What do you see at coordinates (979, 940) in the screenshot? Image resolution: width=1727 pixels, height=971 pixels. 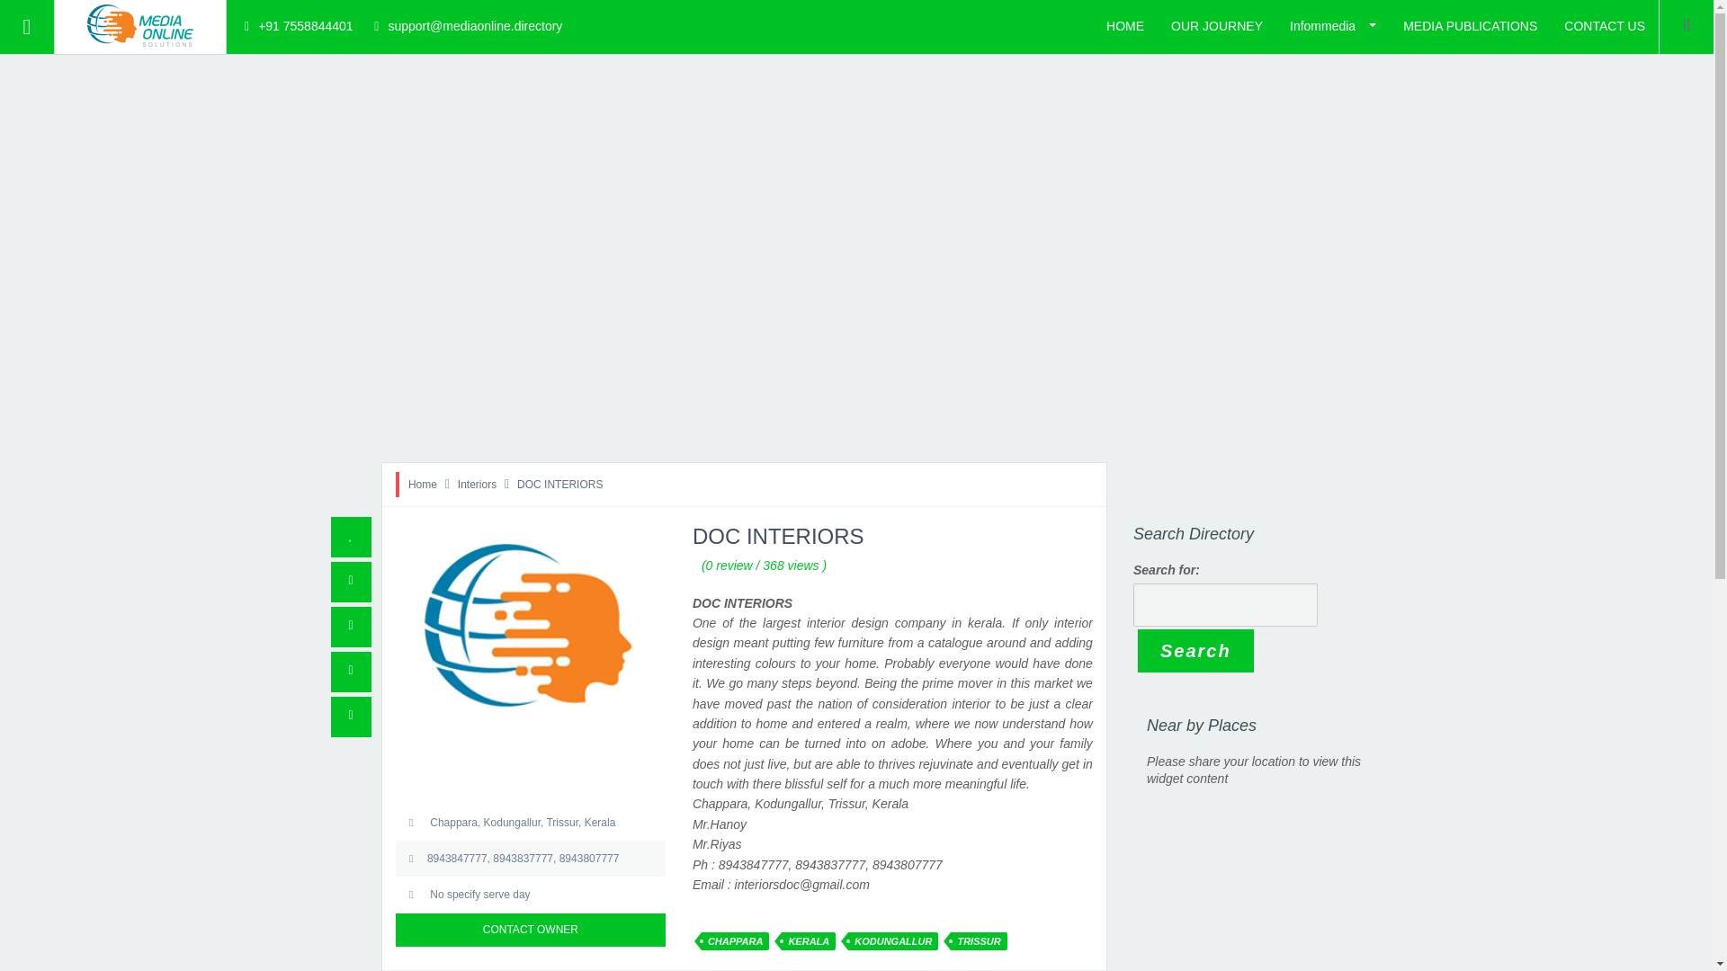 I see `TRISSUR` at bounding box center [979, 940].